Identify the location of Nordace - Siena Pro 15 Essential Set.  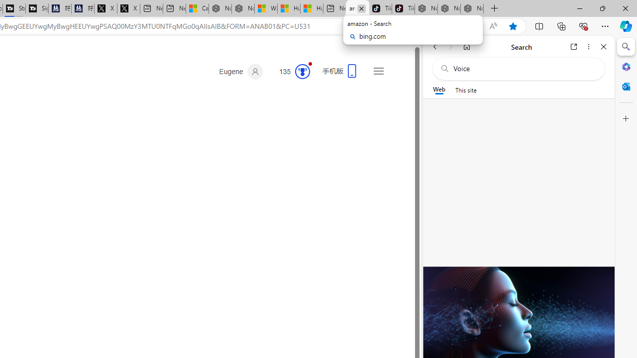
(472, 9).